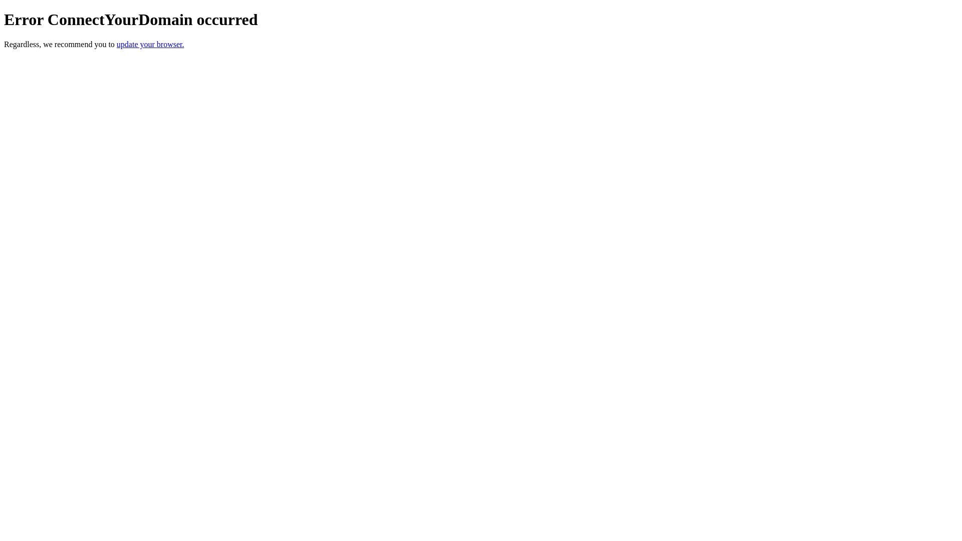  I want to click on update your browser., so click(150, 44).